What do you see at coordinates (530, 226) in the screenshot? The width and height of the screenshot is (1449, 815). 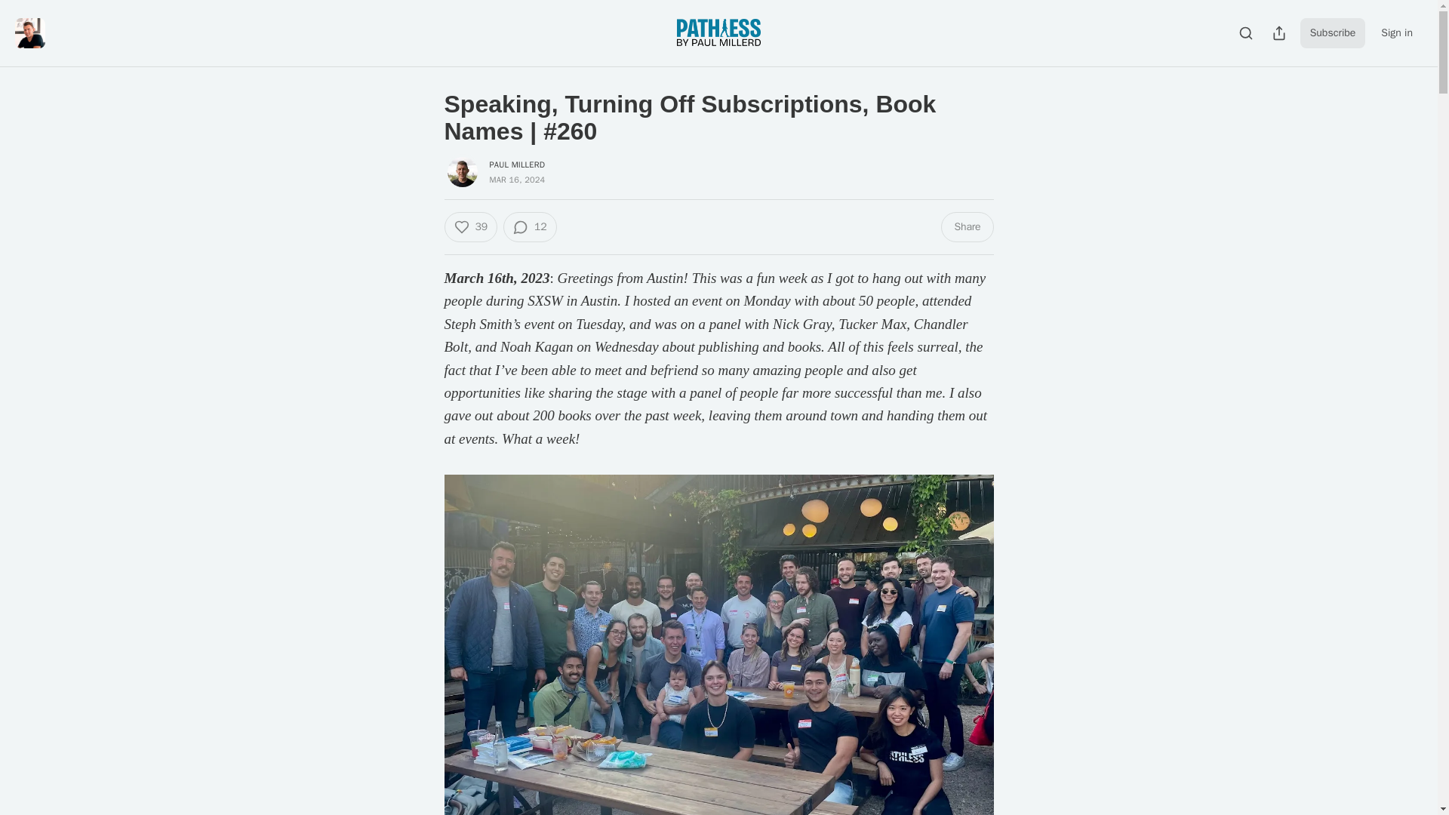 I see `12` at bounding box center [530, 226].